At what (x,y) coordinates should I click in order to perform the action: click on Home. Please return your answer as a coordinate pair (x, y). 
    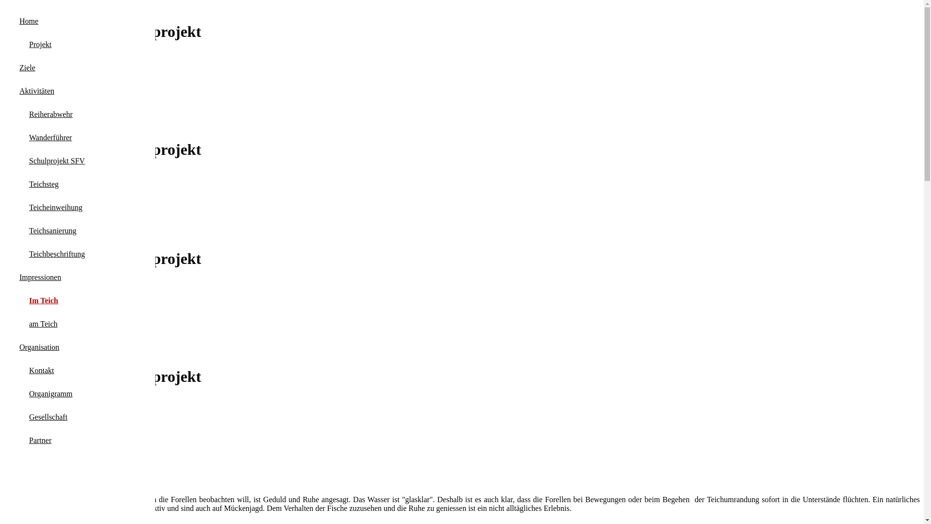
    Looking at the image, I should click on (29, 21).